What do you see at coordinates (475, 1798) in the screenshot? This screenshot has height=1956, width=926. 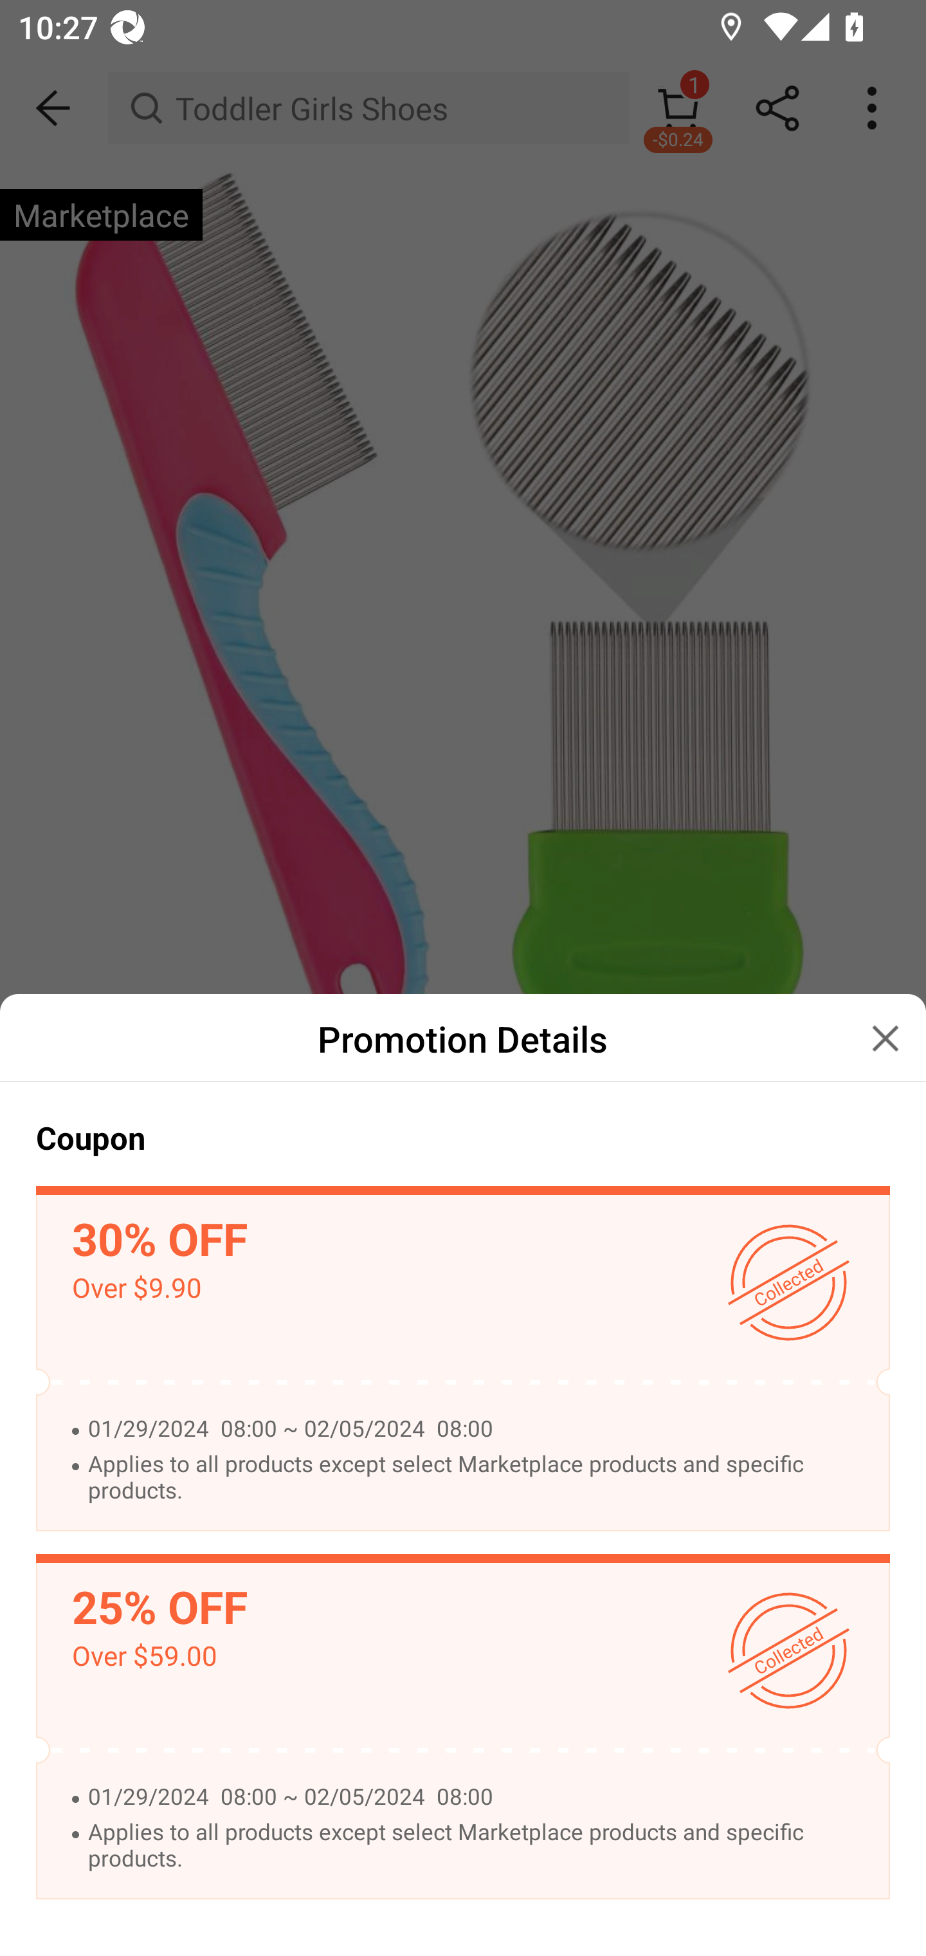 I see `01/29/2024  08:00 ~ 02/05/2024  08:00` at bounding box center [475, 1798].